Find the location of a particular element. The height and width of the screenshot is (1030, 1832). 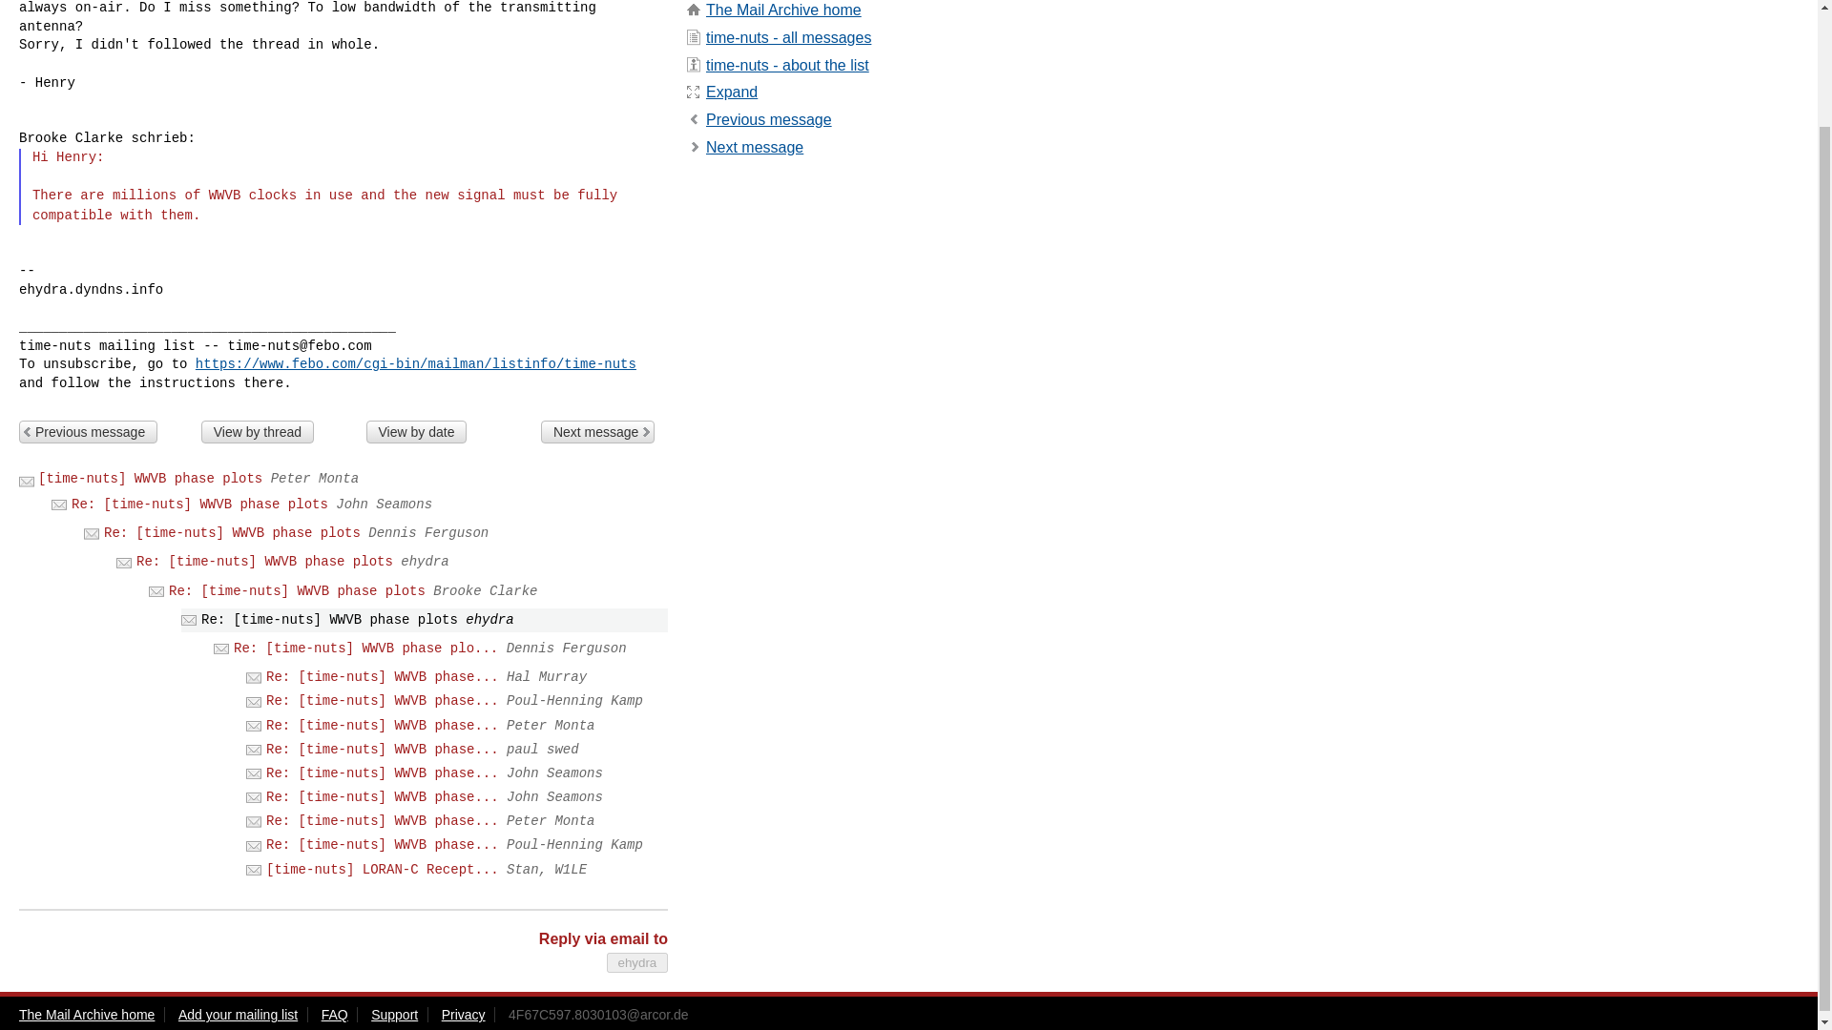

Previous message is located at coordinates (768, 118).